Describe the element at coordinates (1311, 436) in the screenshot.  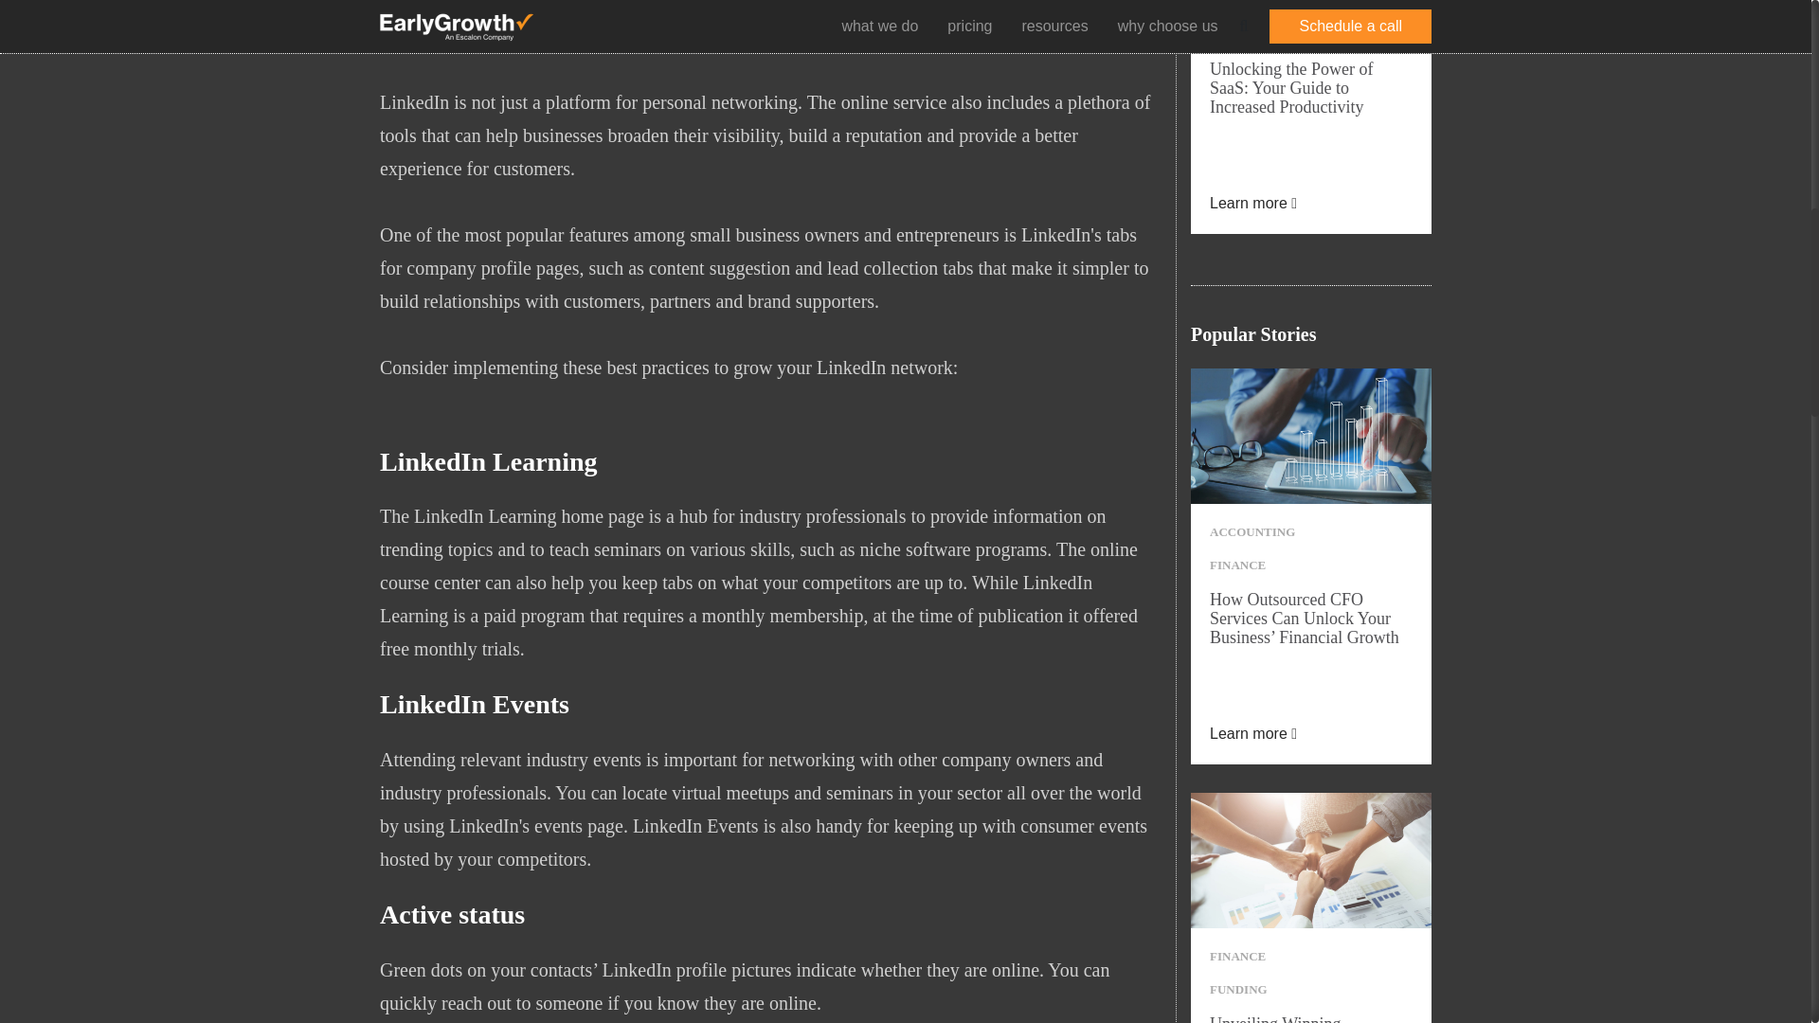
I see `Business Financial Growth` at that location.